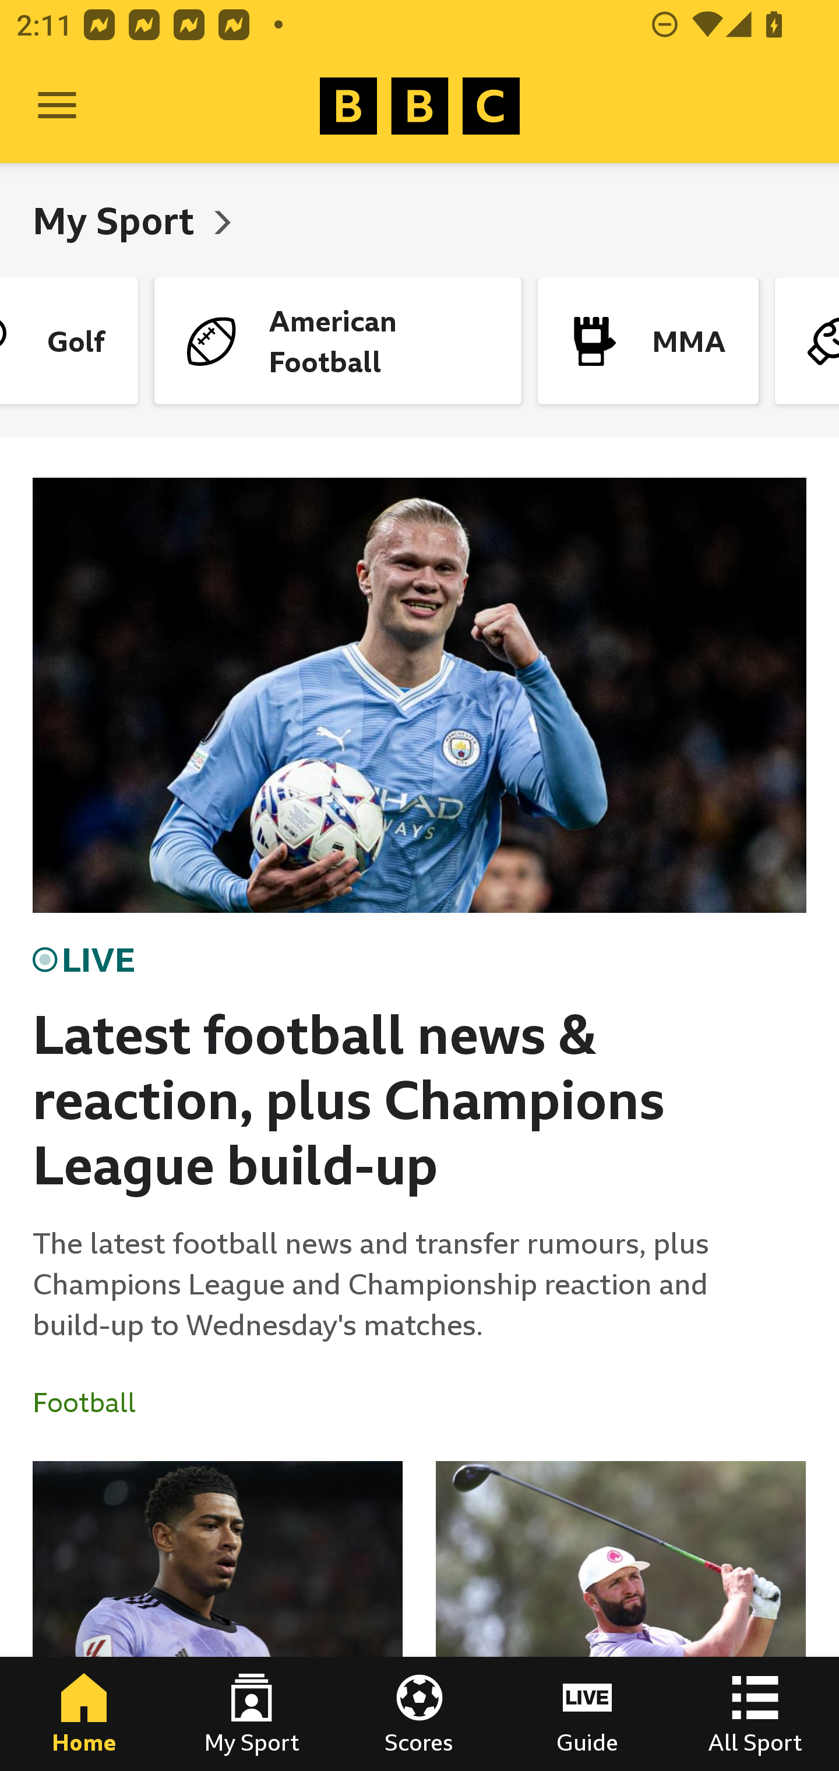 Image resolution: width=839 pixels, height=1771 pixels. I want to click on Real midfielder Bellingham banned for two games, so click(218, 1616).